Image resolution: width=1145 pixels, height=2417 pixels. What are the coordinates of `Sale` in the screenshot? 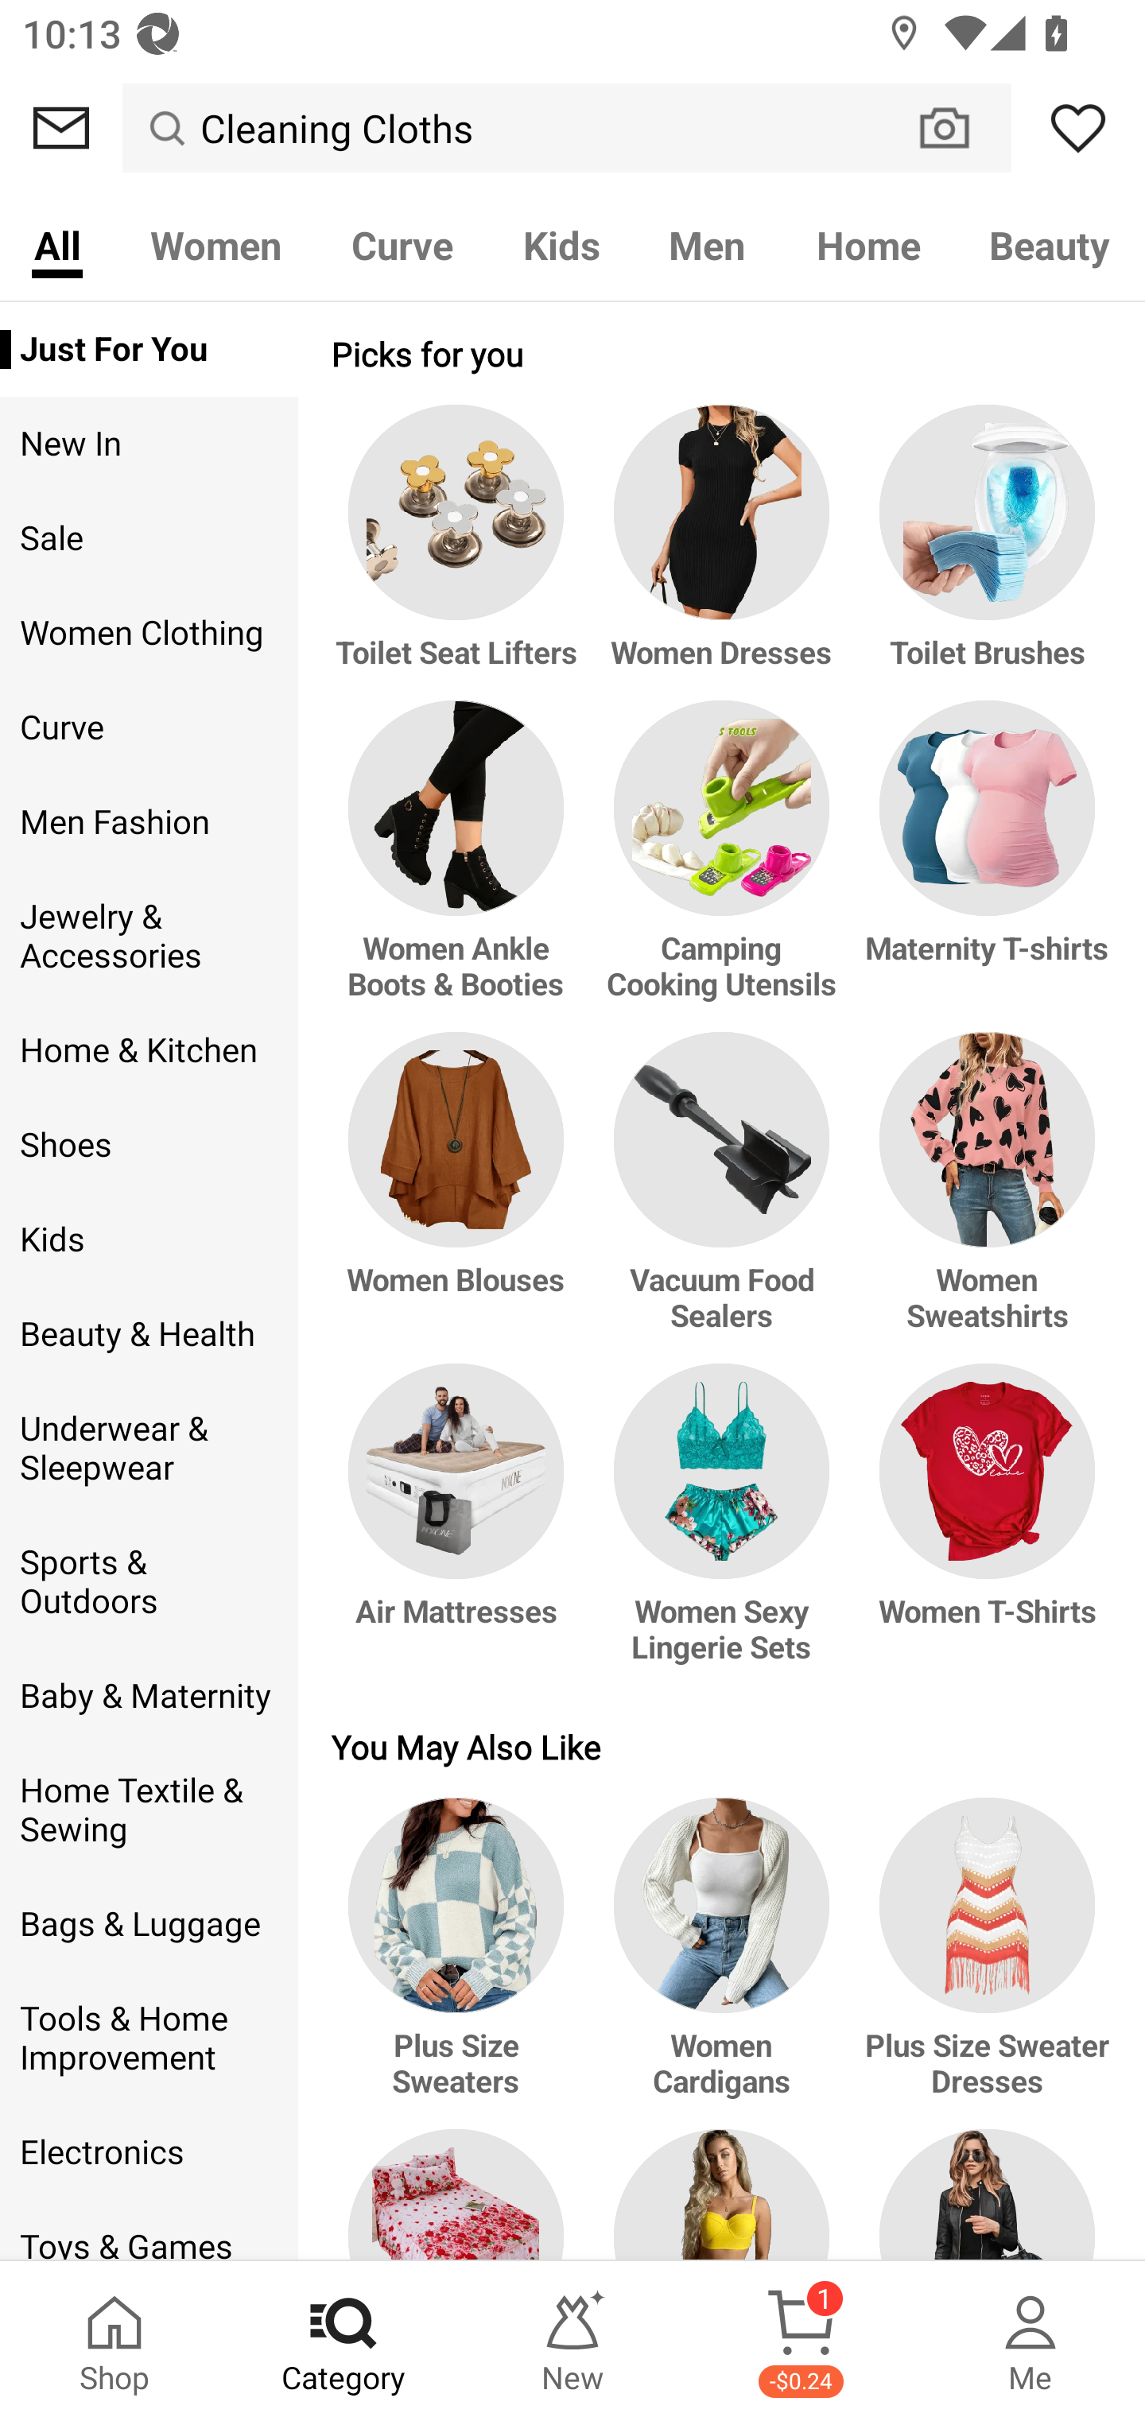 It's located at (149, 537).